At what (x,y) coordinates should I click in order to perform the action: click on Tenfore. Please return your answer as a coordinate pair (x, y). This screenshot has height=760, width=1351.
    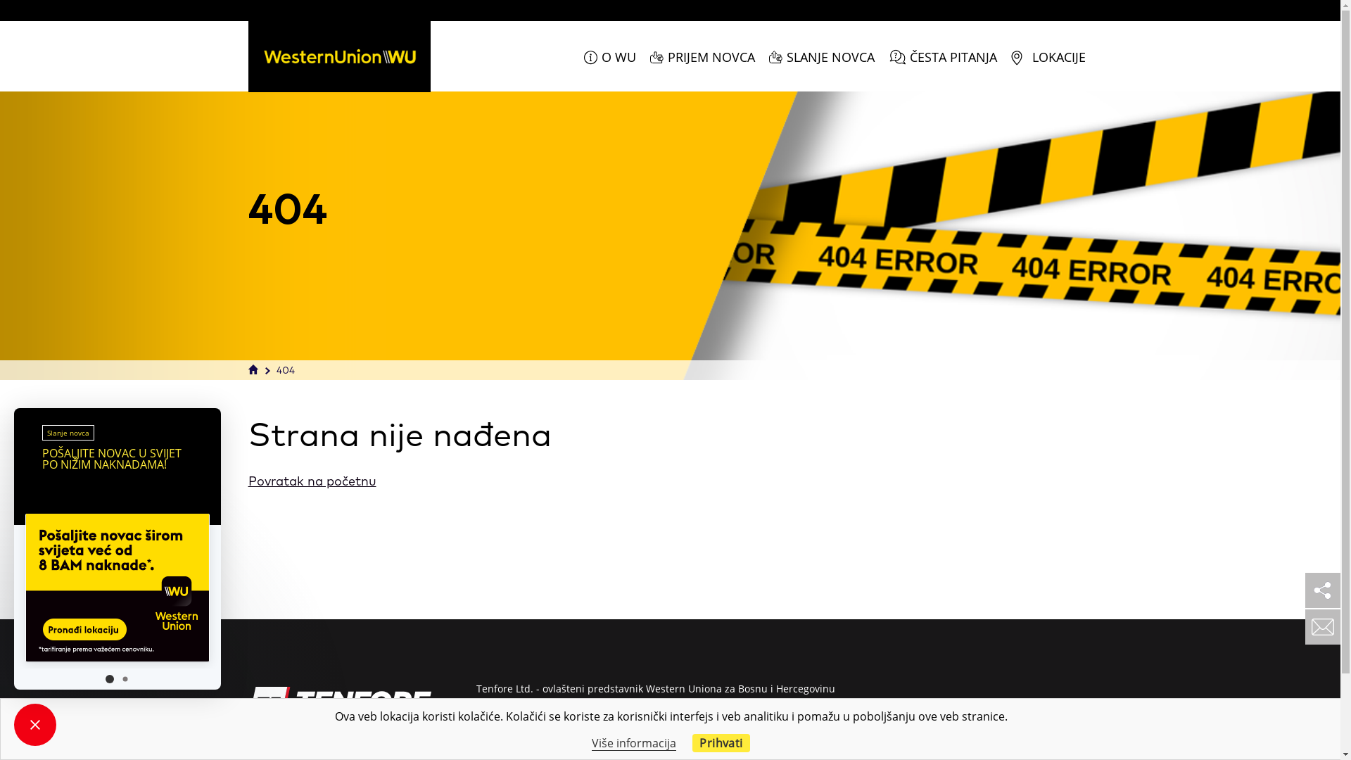
    Looking at the image, I should click on (339, 704).